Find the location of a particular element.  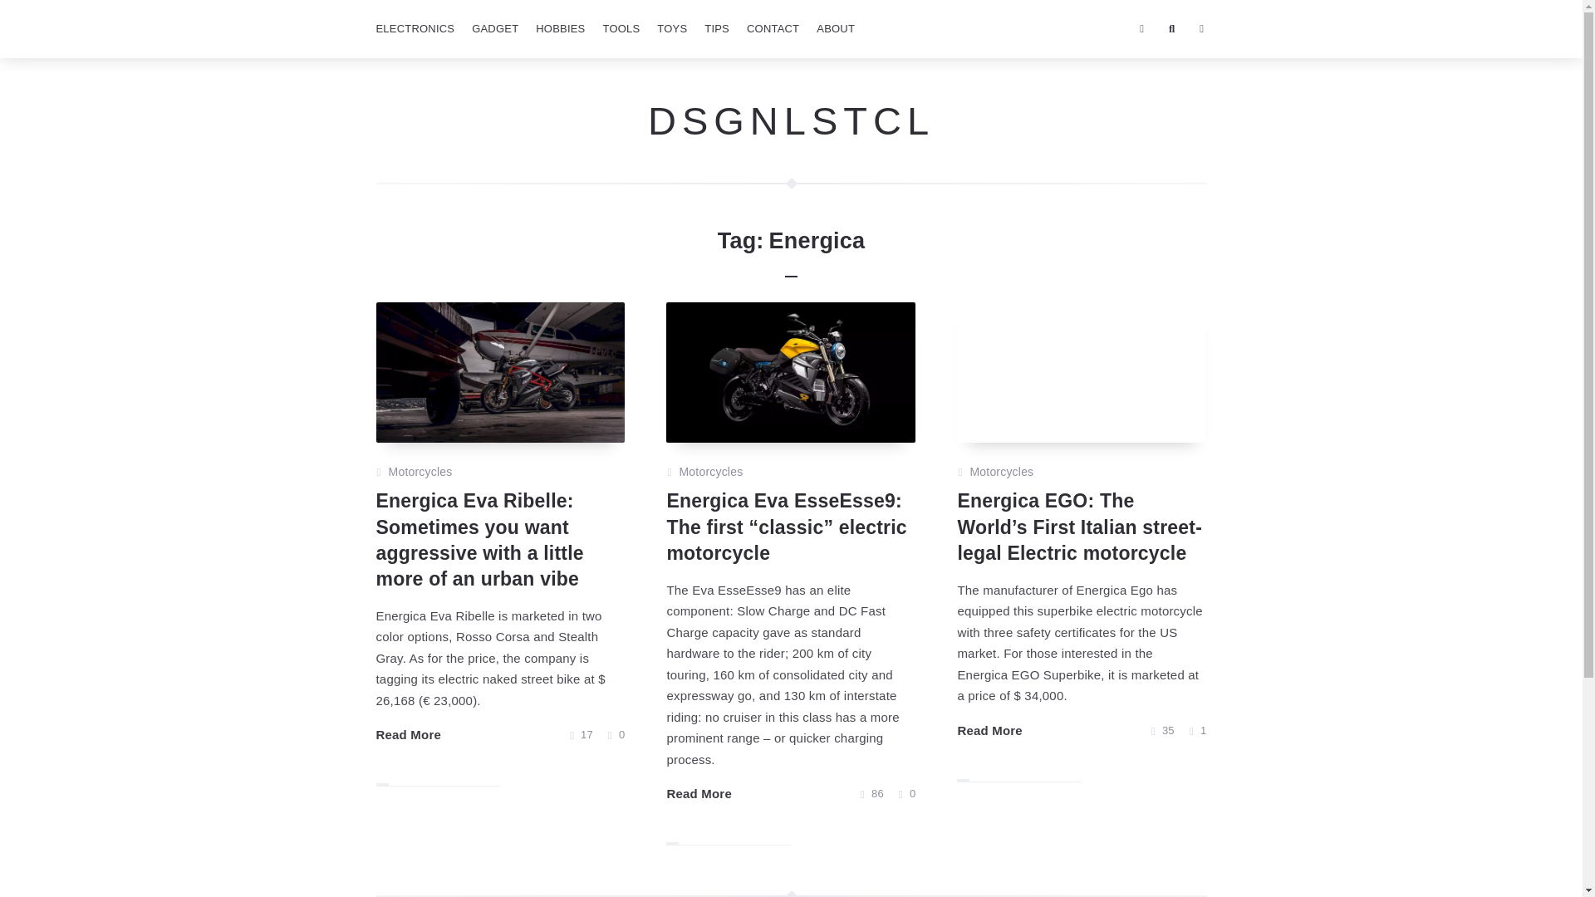

17 is located at coordinates (582, 734).